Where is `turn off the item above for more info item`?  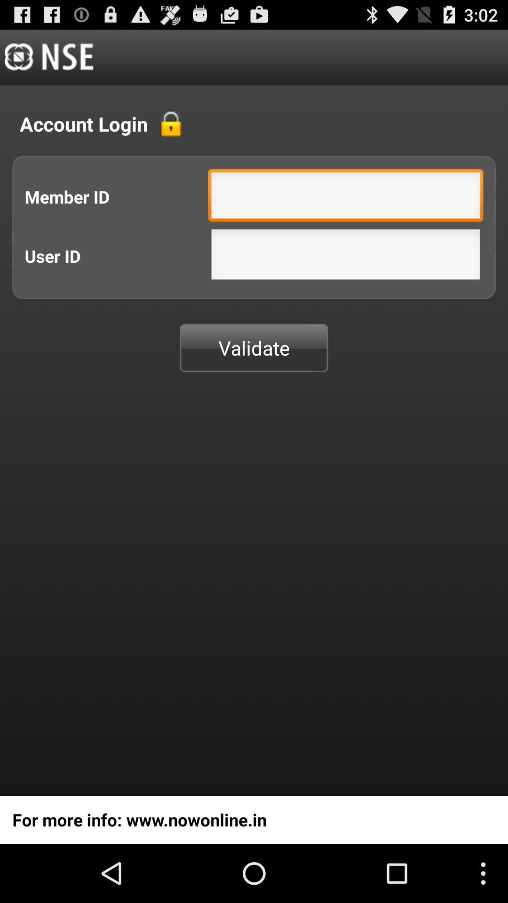 turn off the item above for more info item is located at coordinates (254, 348).